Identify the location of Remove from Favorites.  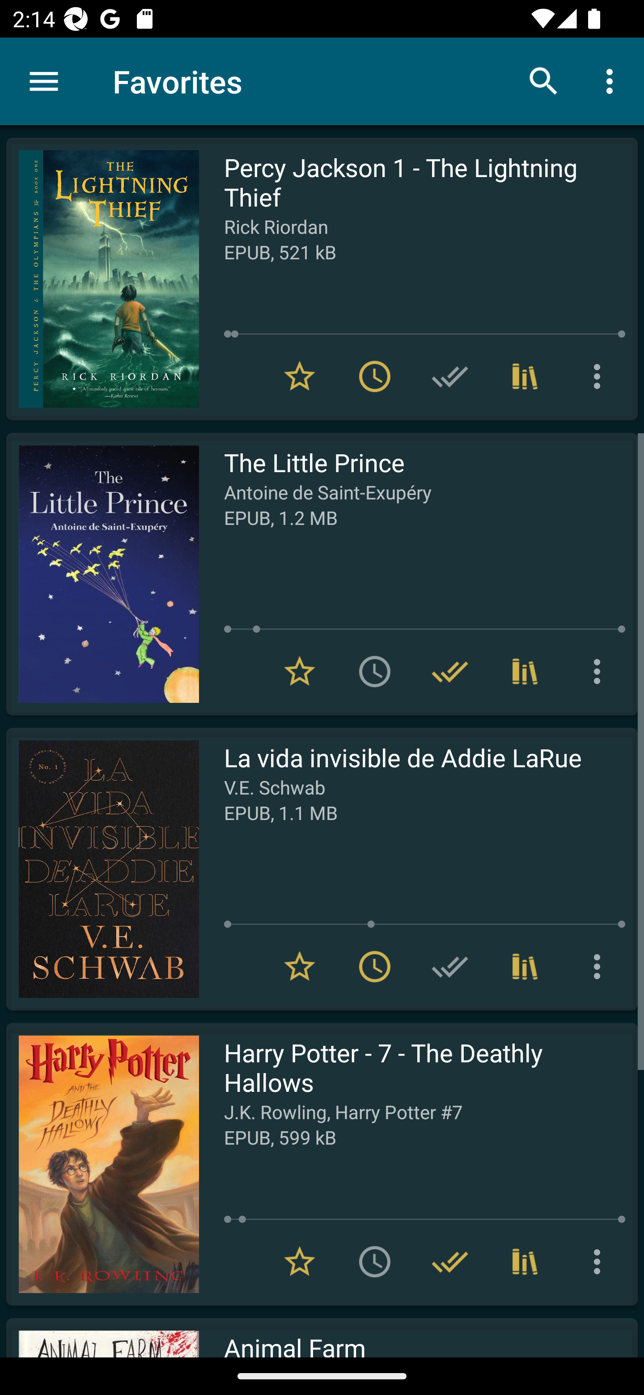
(300, 1262).